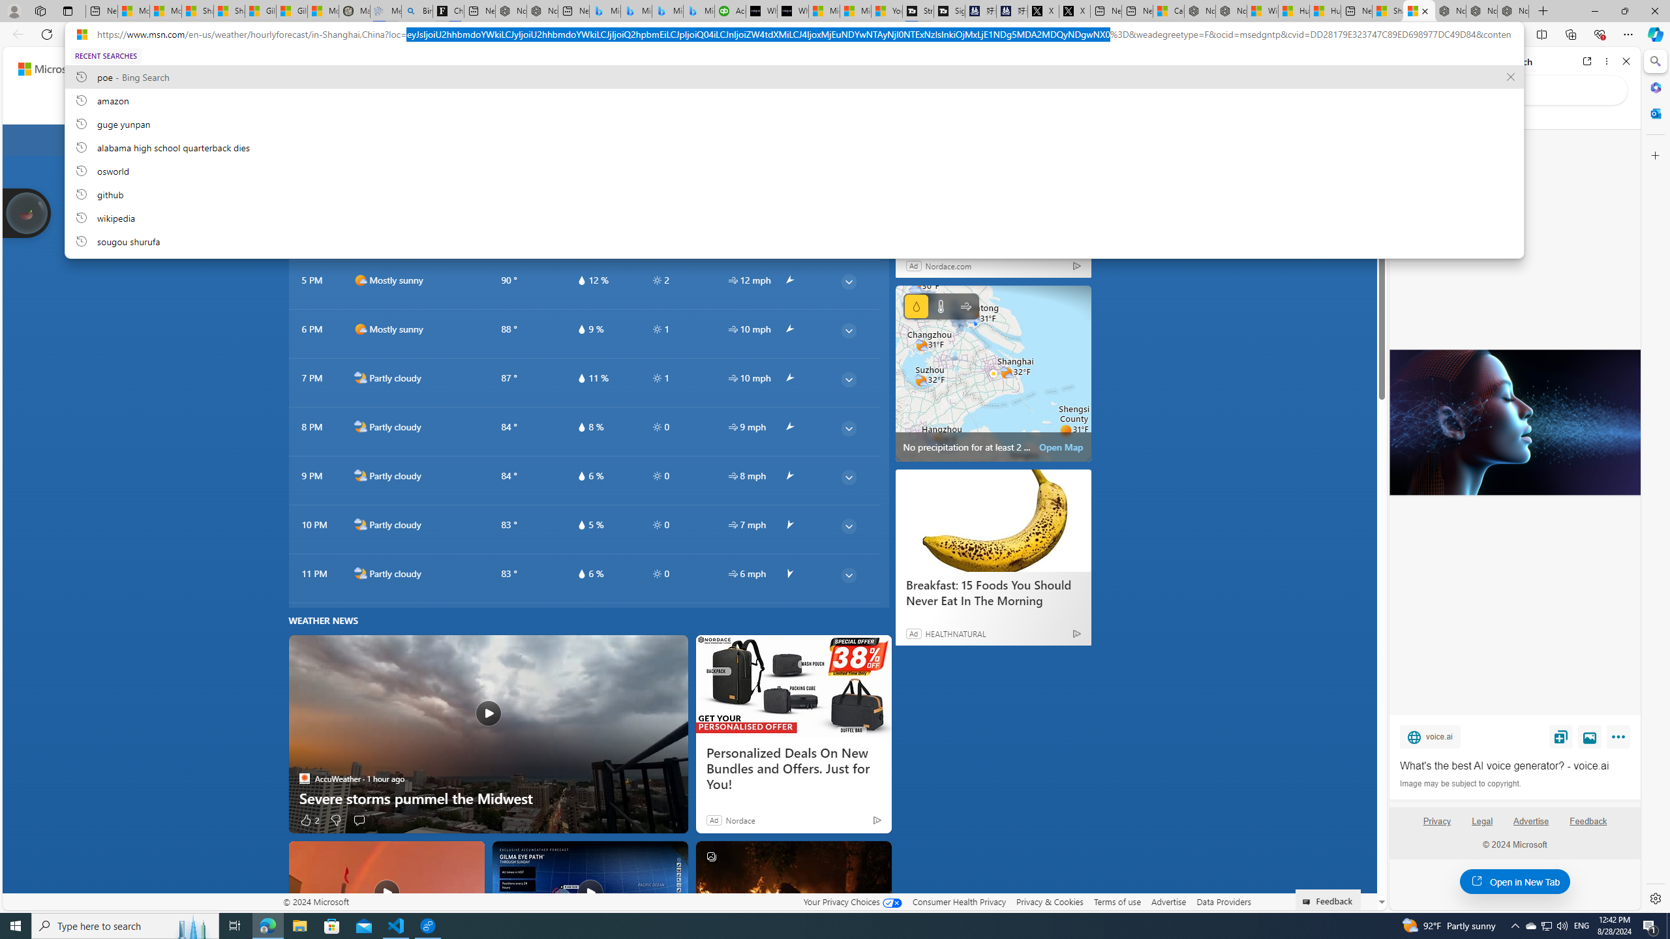 The image size is (1670, 939). What do you see at coordinates (292, 11) in the screenshot?
I see `Gilma and Hector both pose tropical trouble for Hawaii` at bounding box center [292, 11].